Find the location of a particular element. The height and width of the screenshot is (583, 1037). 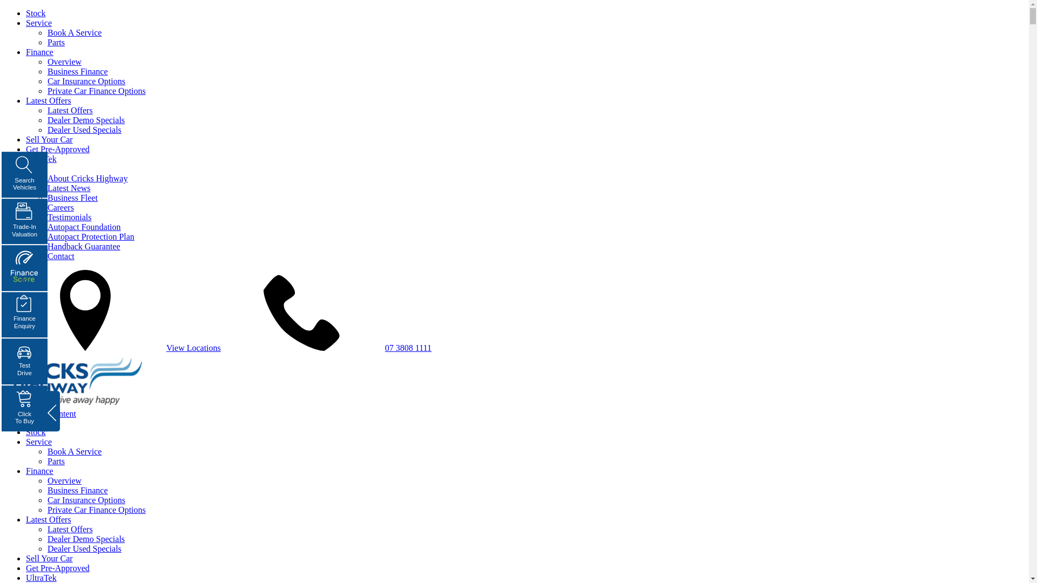

Testimonials is located at coordinates (70, 217).